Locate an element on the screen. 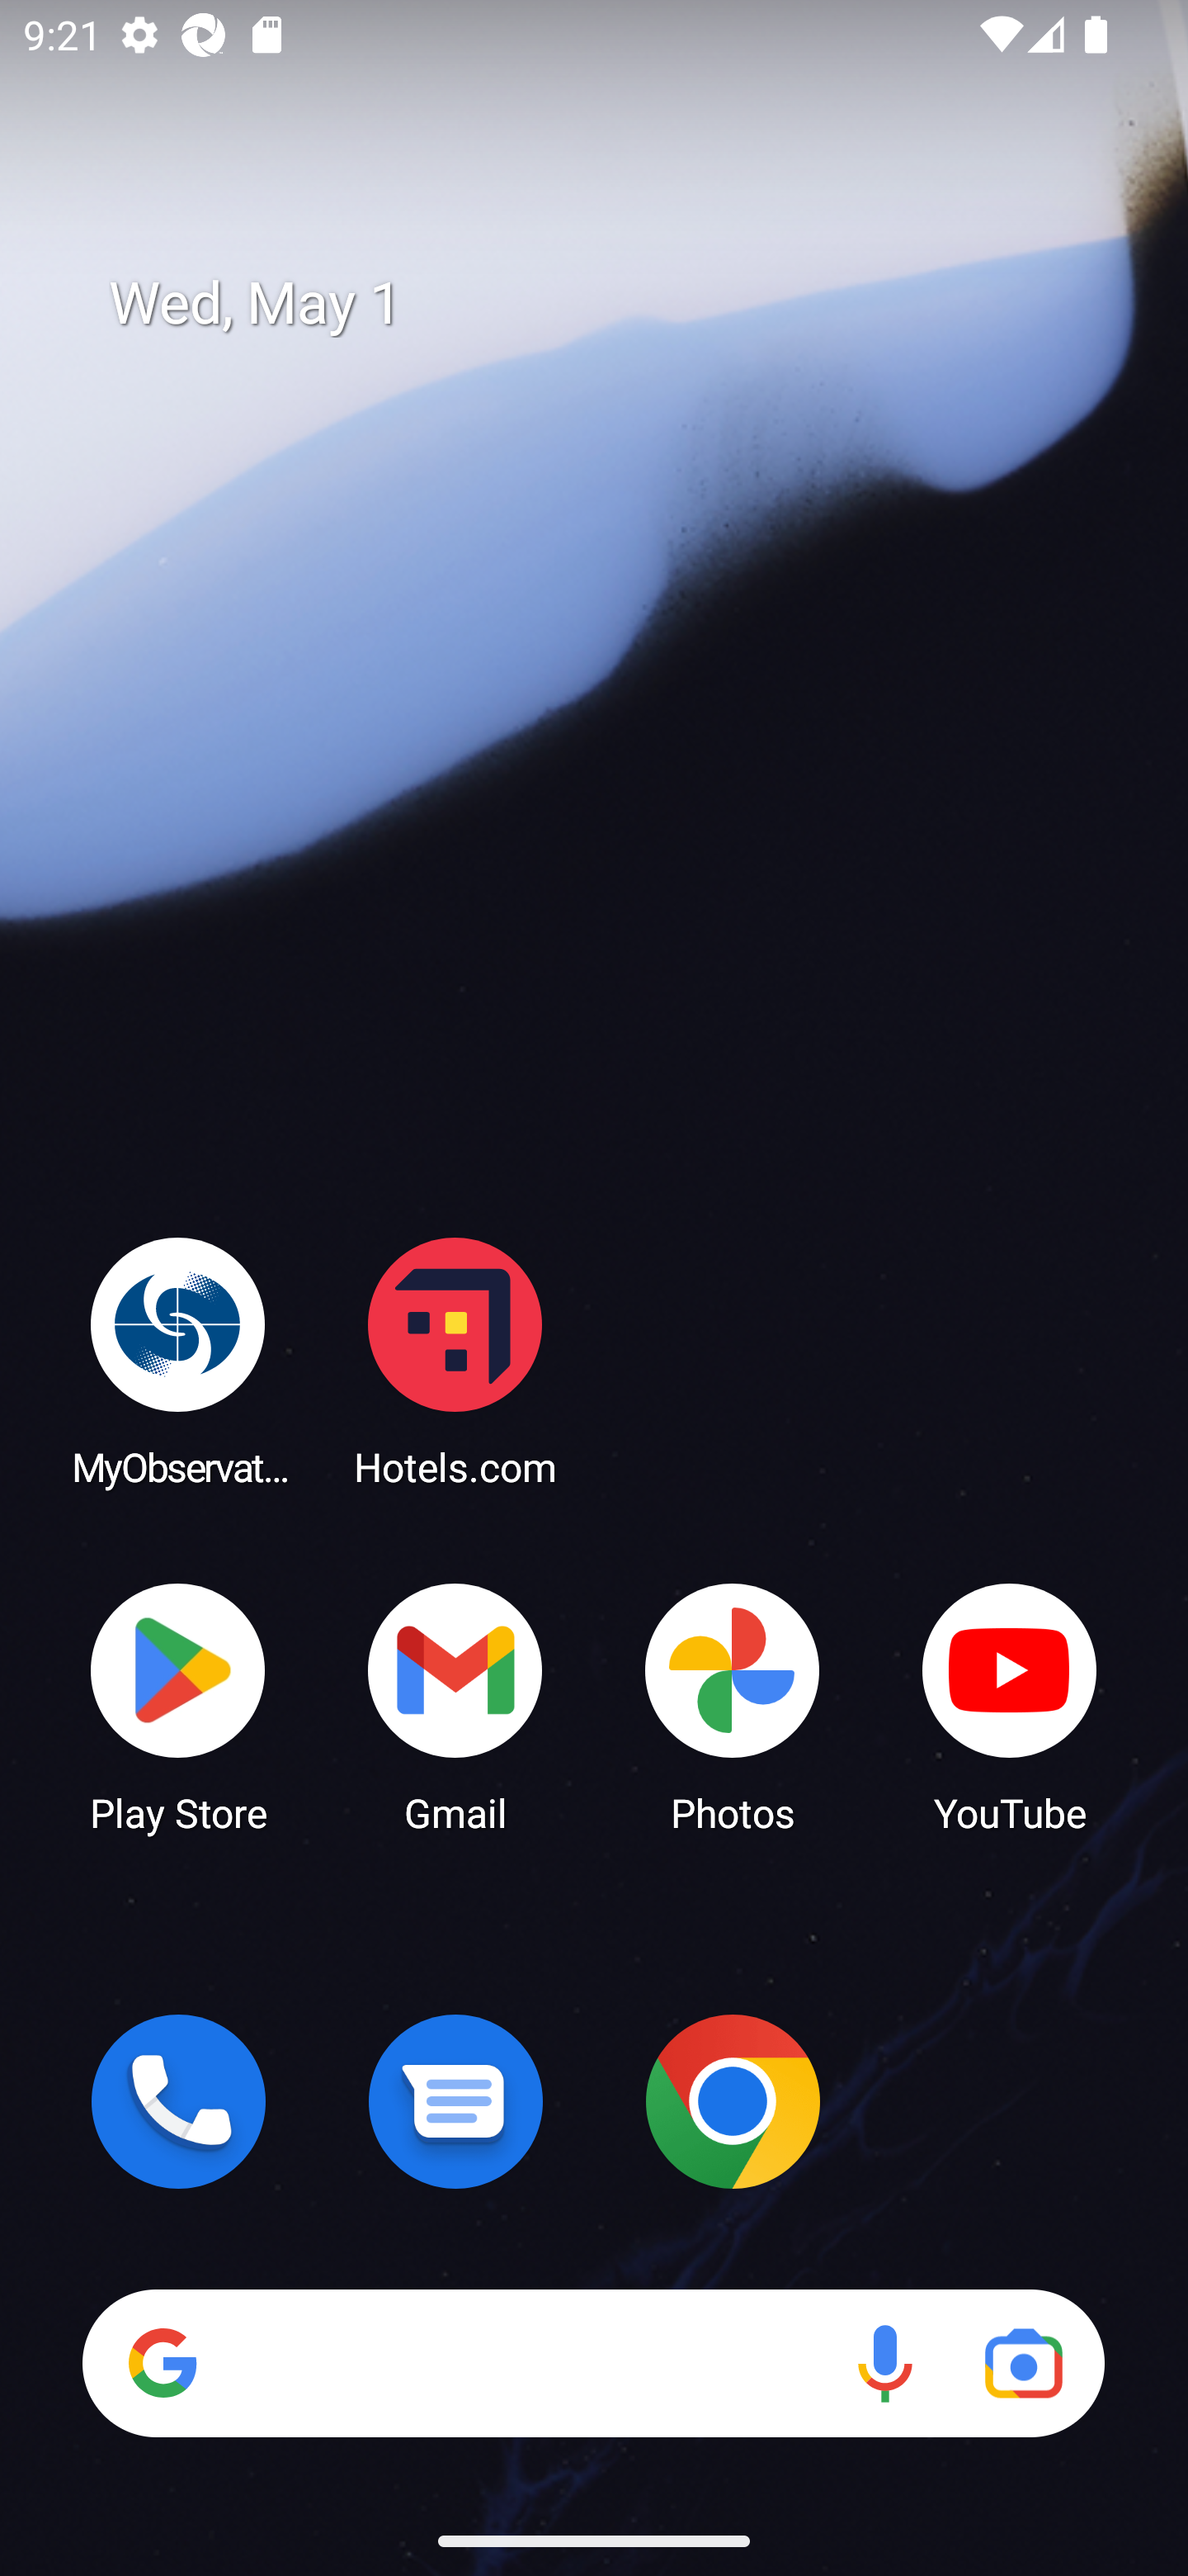  Voice search is located at coordinates (884, 2363).